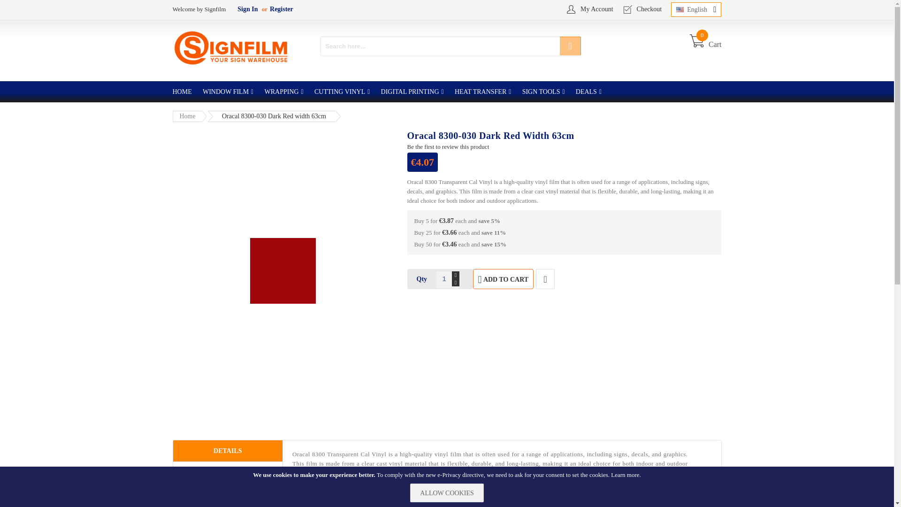 The height and width of the screenshot is (507, 901). Describe the element at coordinates (444, 279) in the screenshot. I see `ALLOW COOKIES` at that location.